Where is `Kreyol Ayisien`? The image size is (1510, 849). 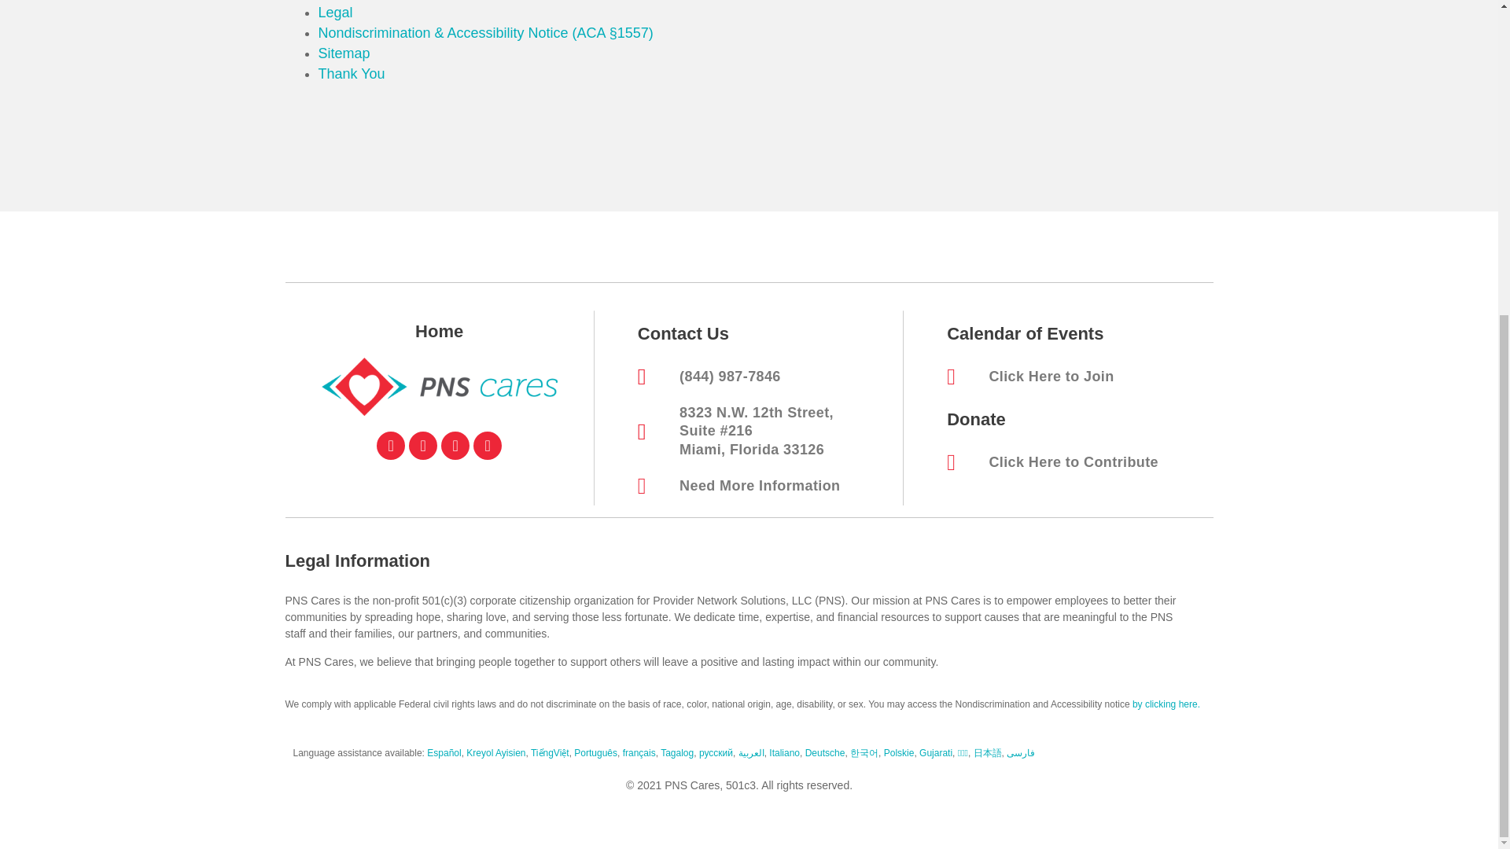
Kreyol Ayisien is located at coordinates (495, 753).